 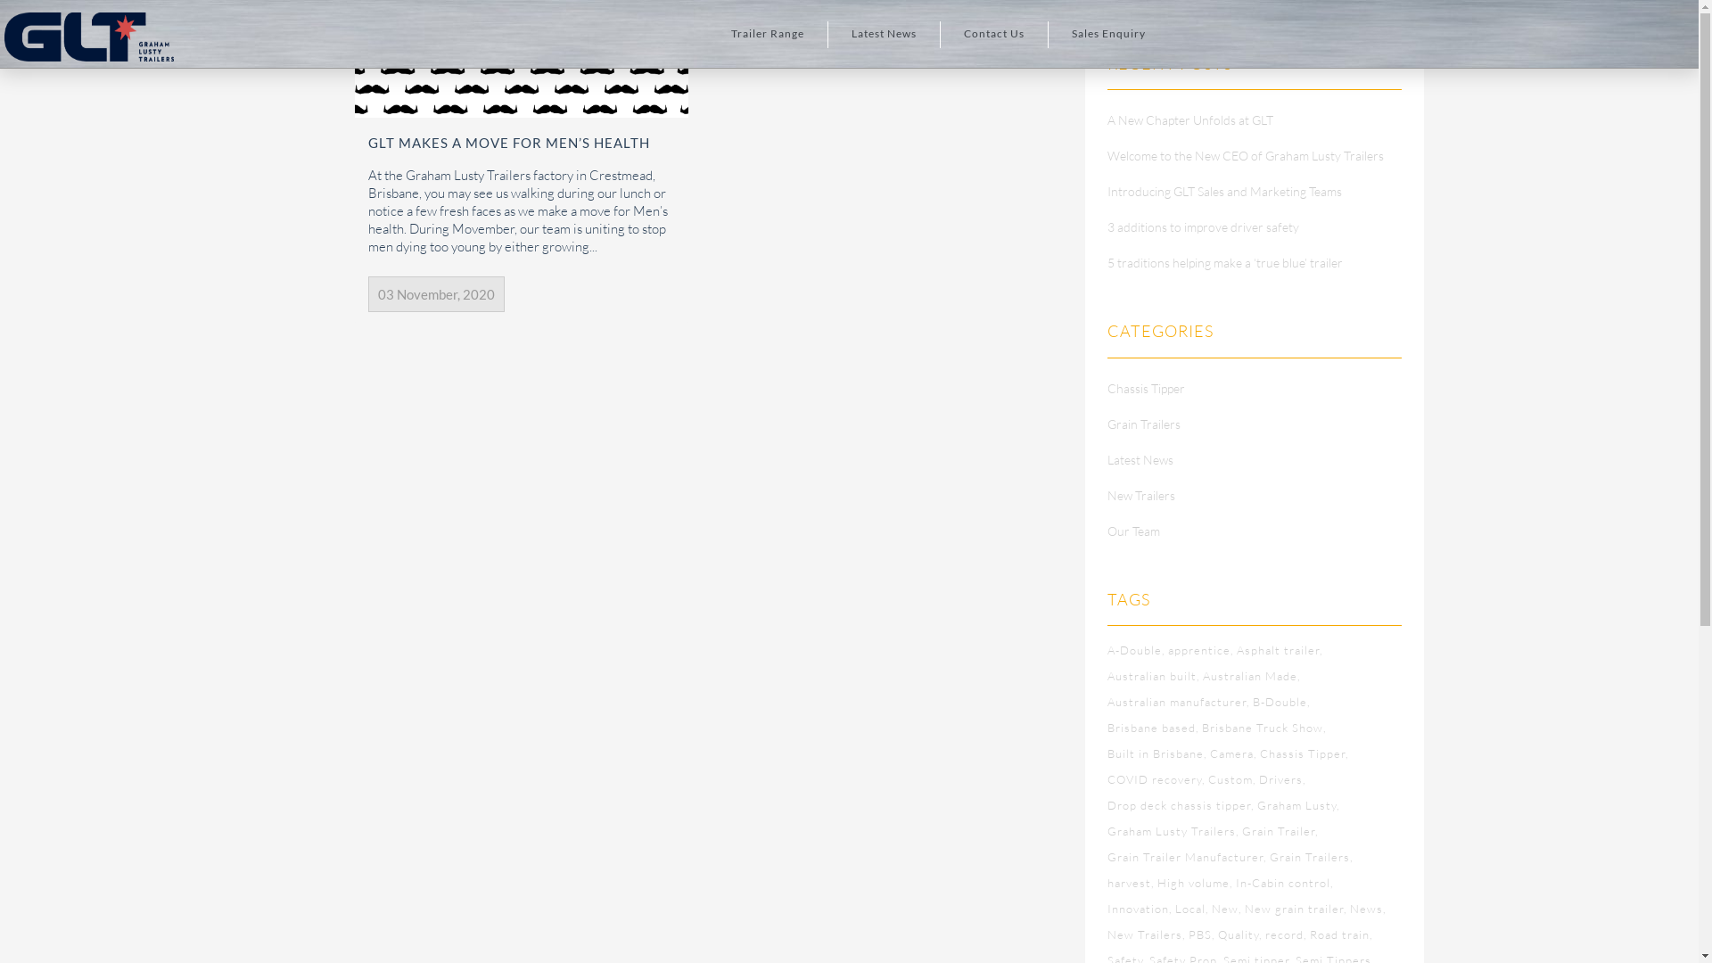 I want to click on A New Chapter Unfolds at GLT, so click(x=1190, y=119).